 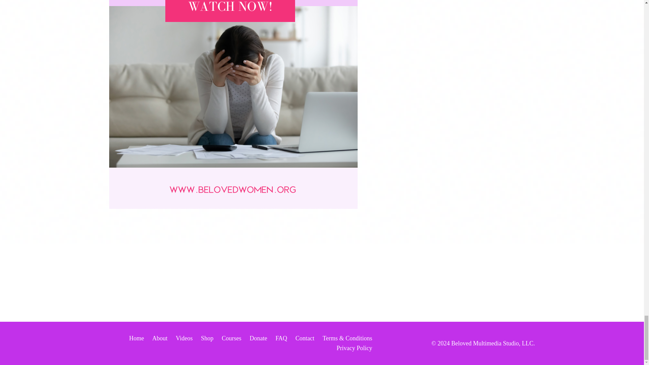 What do you see at coordinates (207, 338) in the screenshot?
I see `Shop` at bounding box center [207, 338].